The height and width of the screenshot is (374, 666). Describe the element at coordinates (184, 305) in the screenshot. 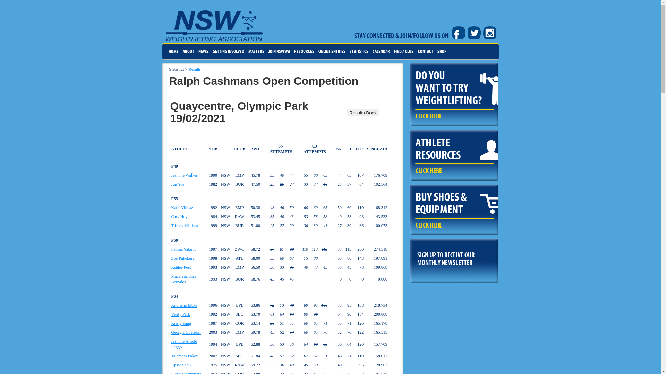

I see `Andriena Elton` at that location.